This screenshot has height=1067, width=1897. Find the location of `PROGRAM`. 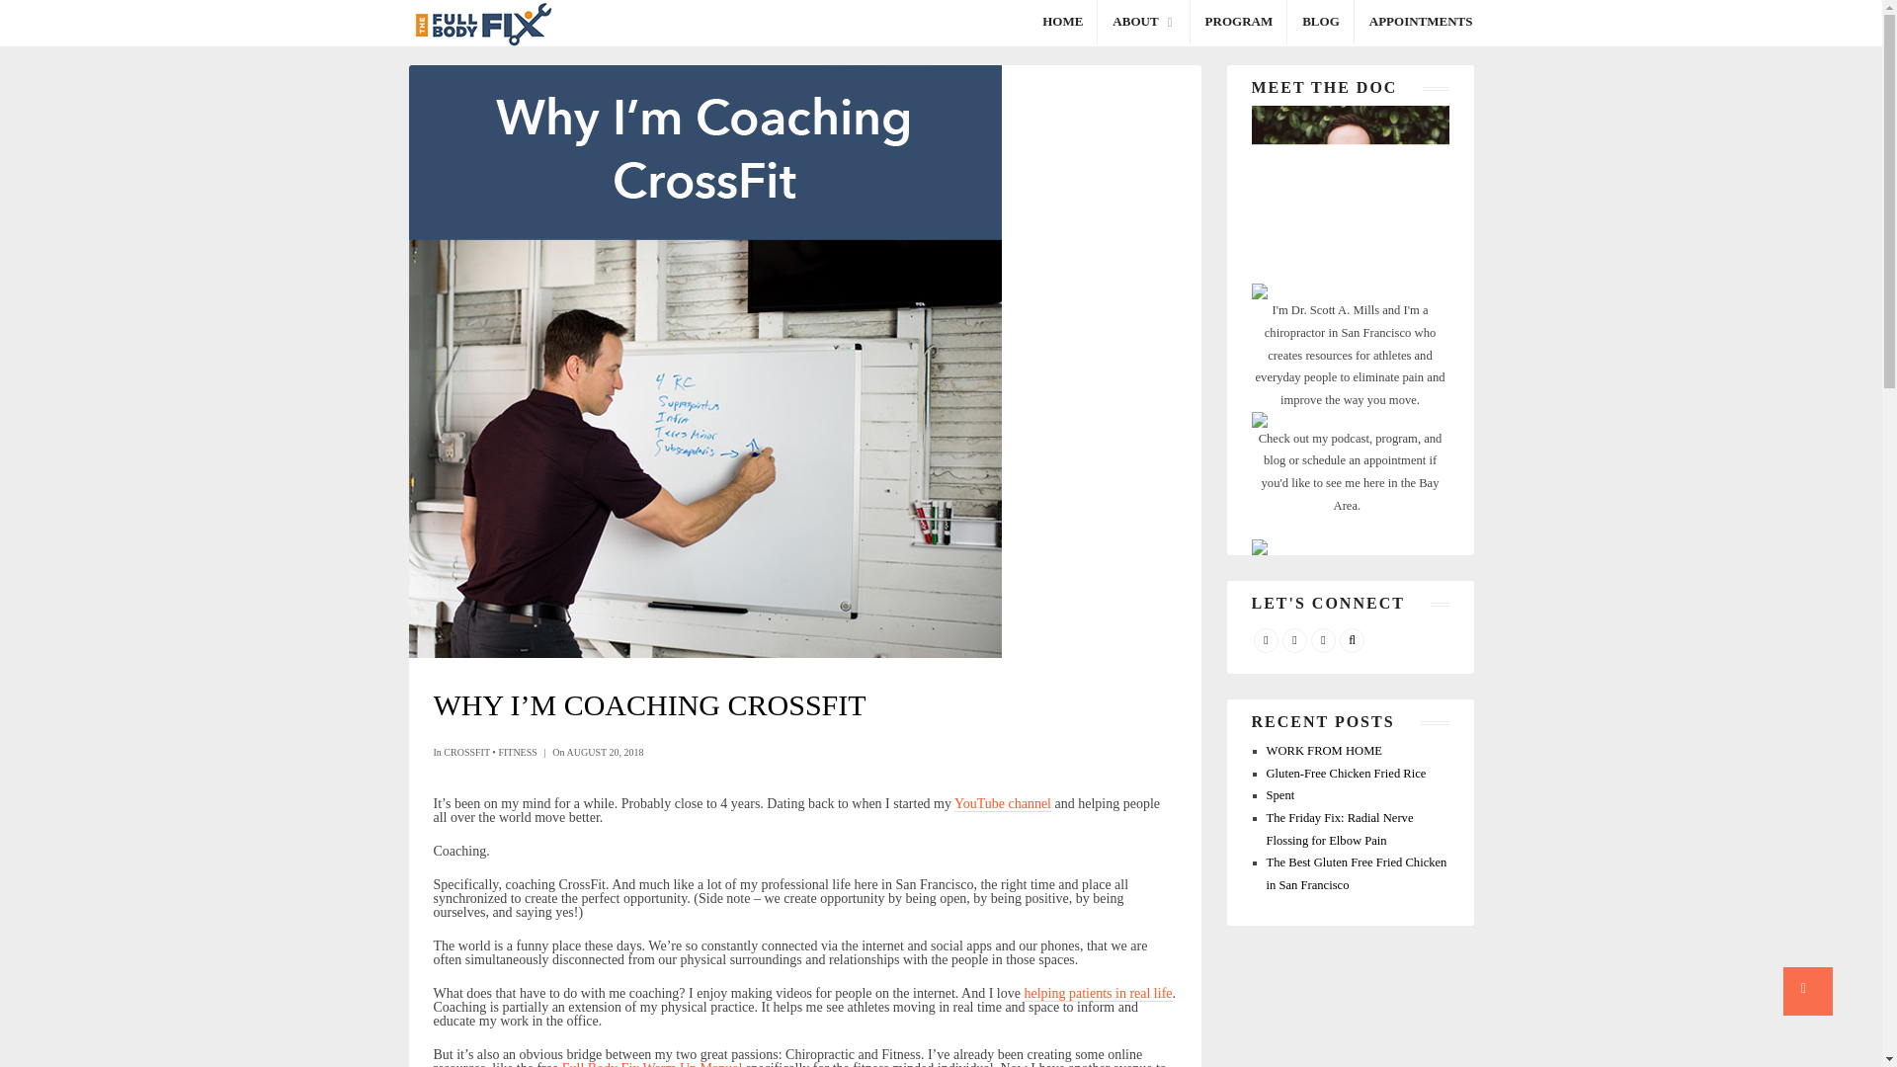

PROGRAM is located at coordinates (1239, 22).